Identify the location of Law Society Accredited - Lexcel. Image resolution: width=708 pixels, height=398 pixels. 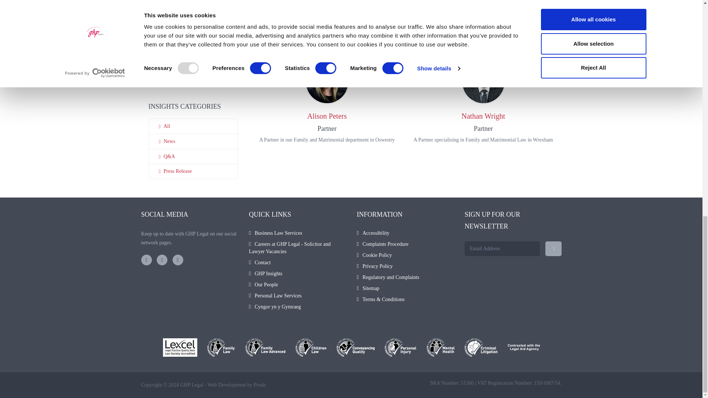
(180, 347).